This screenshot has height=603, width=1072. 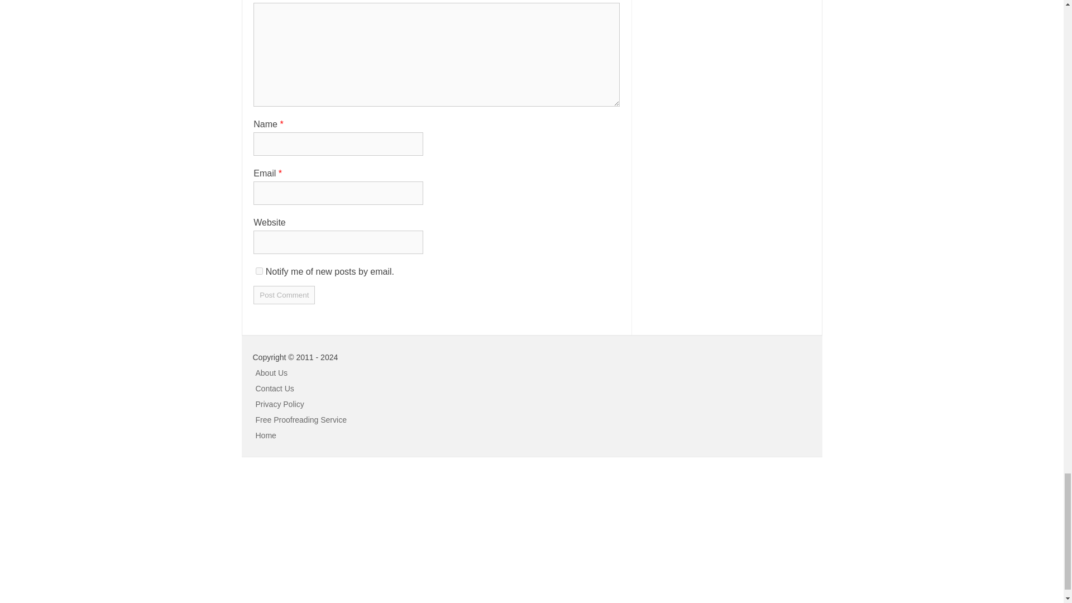 What do you see at coordinates (301, 420) in the screenshot?
I see `Free Proofreading Service` at bounding box center [301, 420].